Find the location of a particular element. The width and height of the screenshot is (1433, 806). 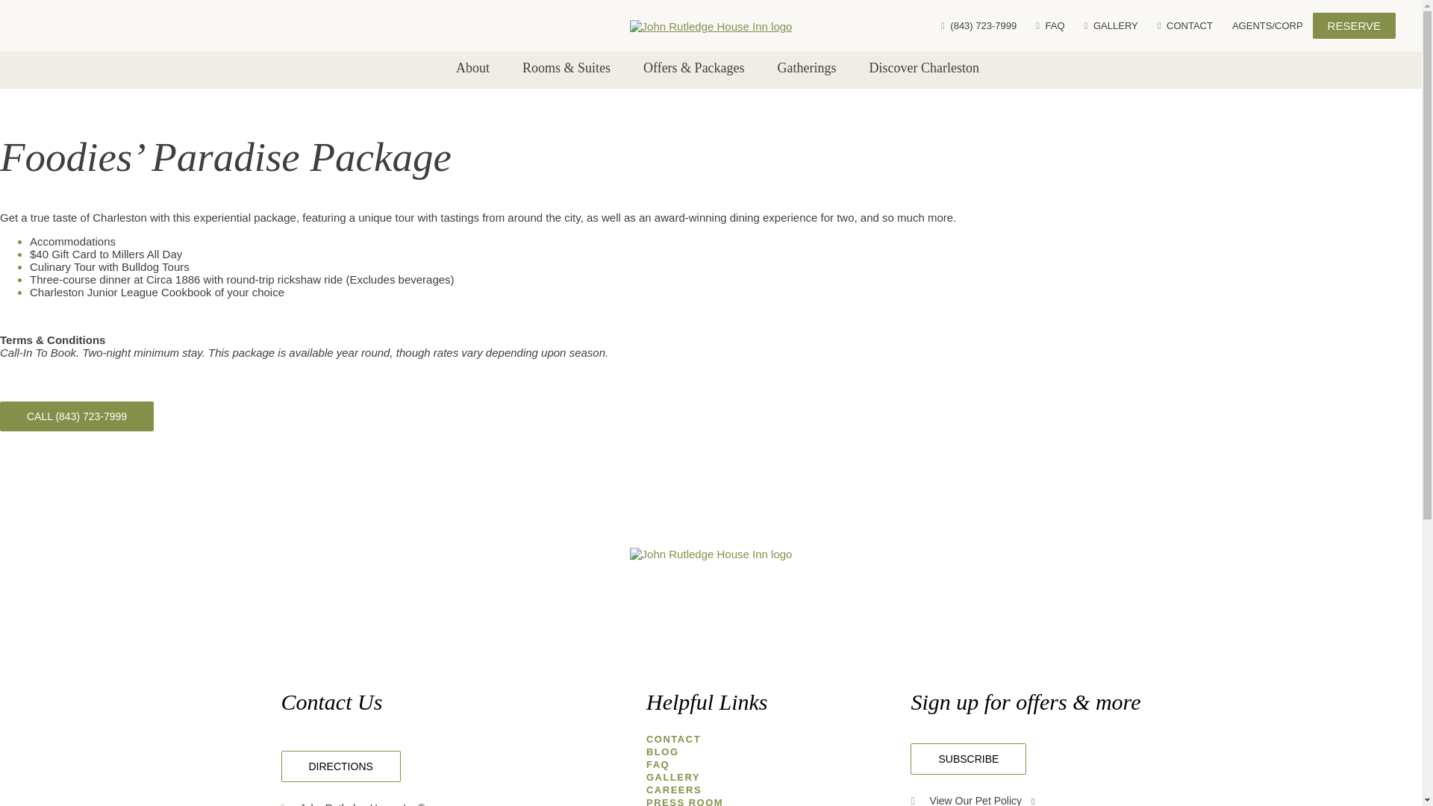

GALLERY is located at coordinates (1111, 25).